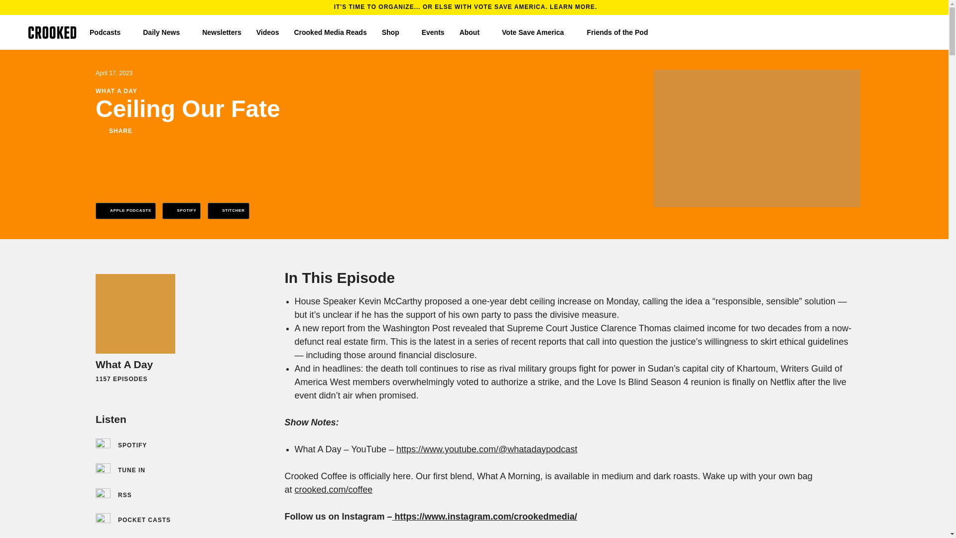 The image size is (956, 538). I want to click on Crooked Media Reads, so click(330, 32).